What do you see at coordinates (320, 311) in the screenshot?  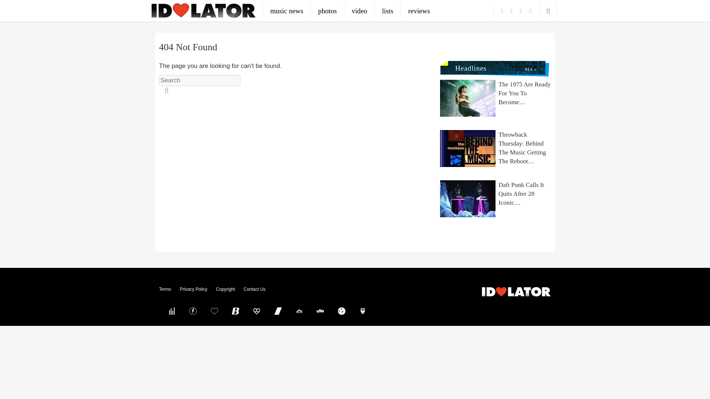 I see `Quizscape` at bounding box center [320, 311].